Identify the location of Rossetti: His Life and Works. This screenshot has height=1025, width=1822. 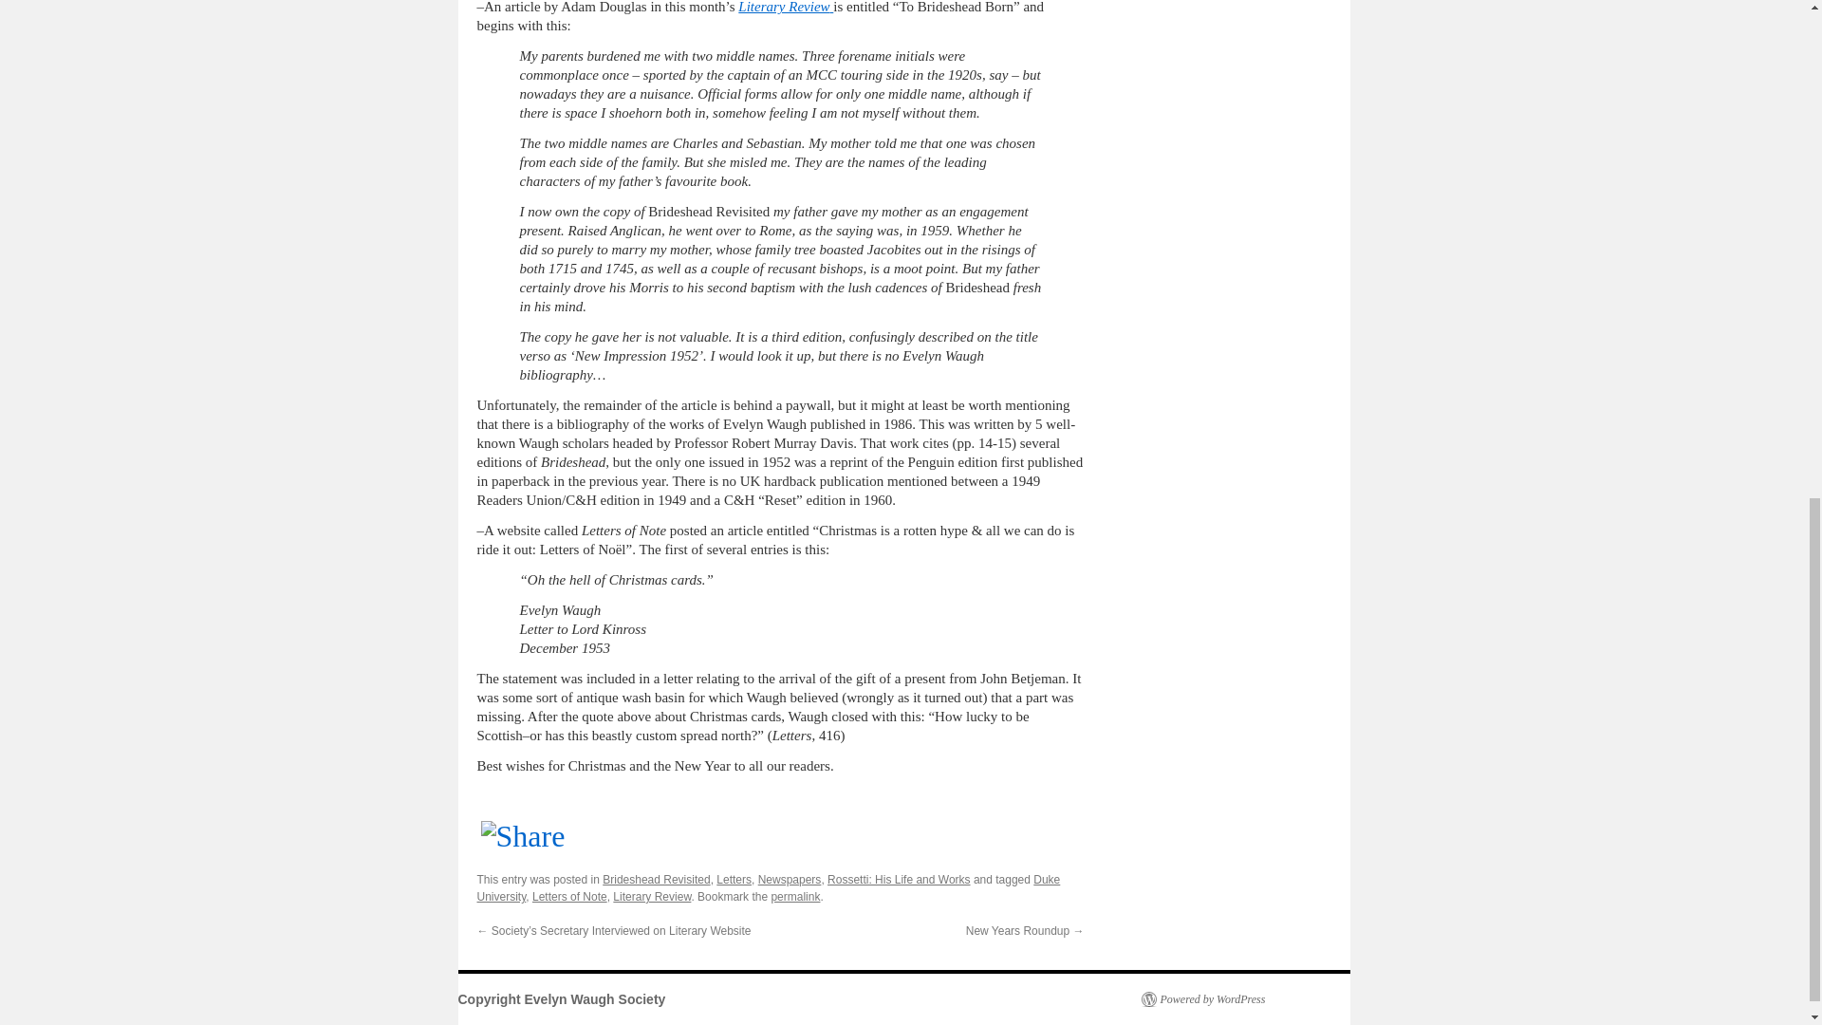
(899, 880).